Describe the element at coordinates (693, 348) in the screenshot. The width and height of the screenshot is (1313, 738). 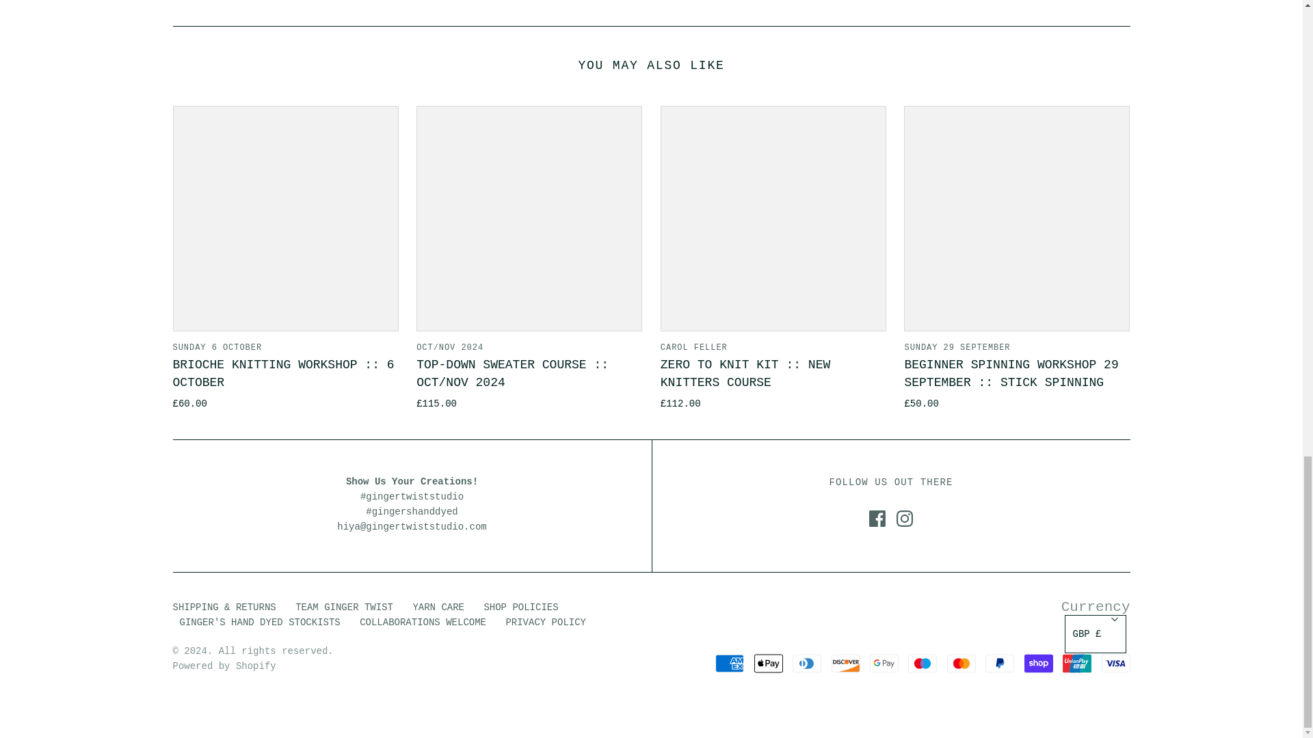
I see `CAROL FELLER` at that location.